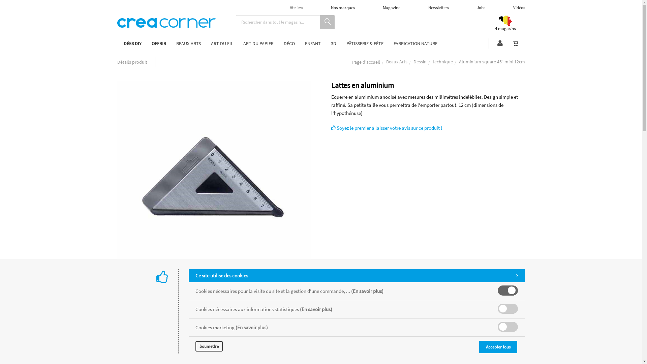  Describe the element at coordinates (366, 62) in the screenshot. I see `Page d'accueil` at that location.